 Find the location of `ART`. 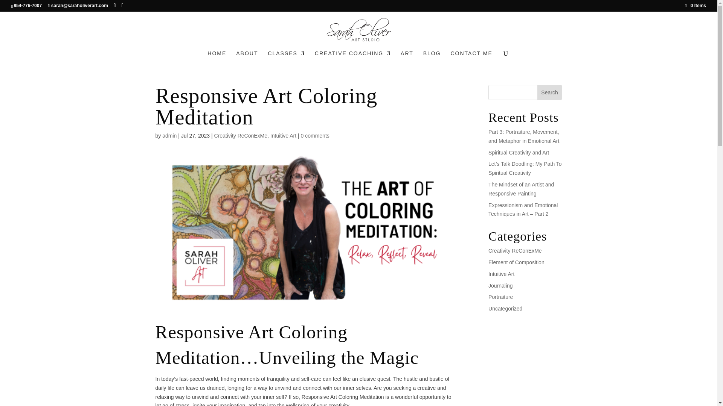

ART is located at coordinates (407, 57).